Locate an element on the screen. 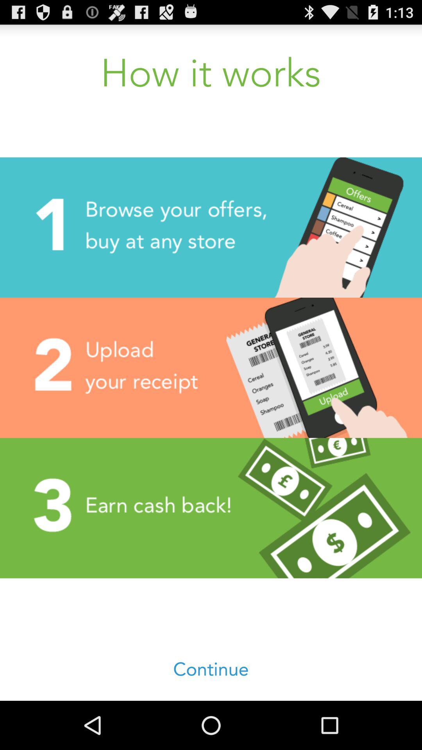 This screenshot has width=422, height=750. flip until continue icon is located at coordinates (211, 670).